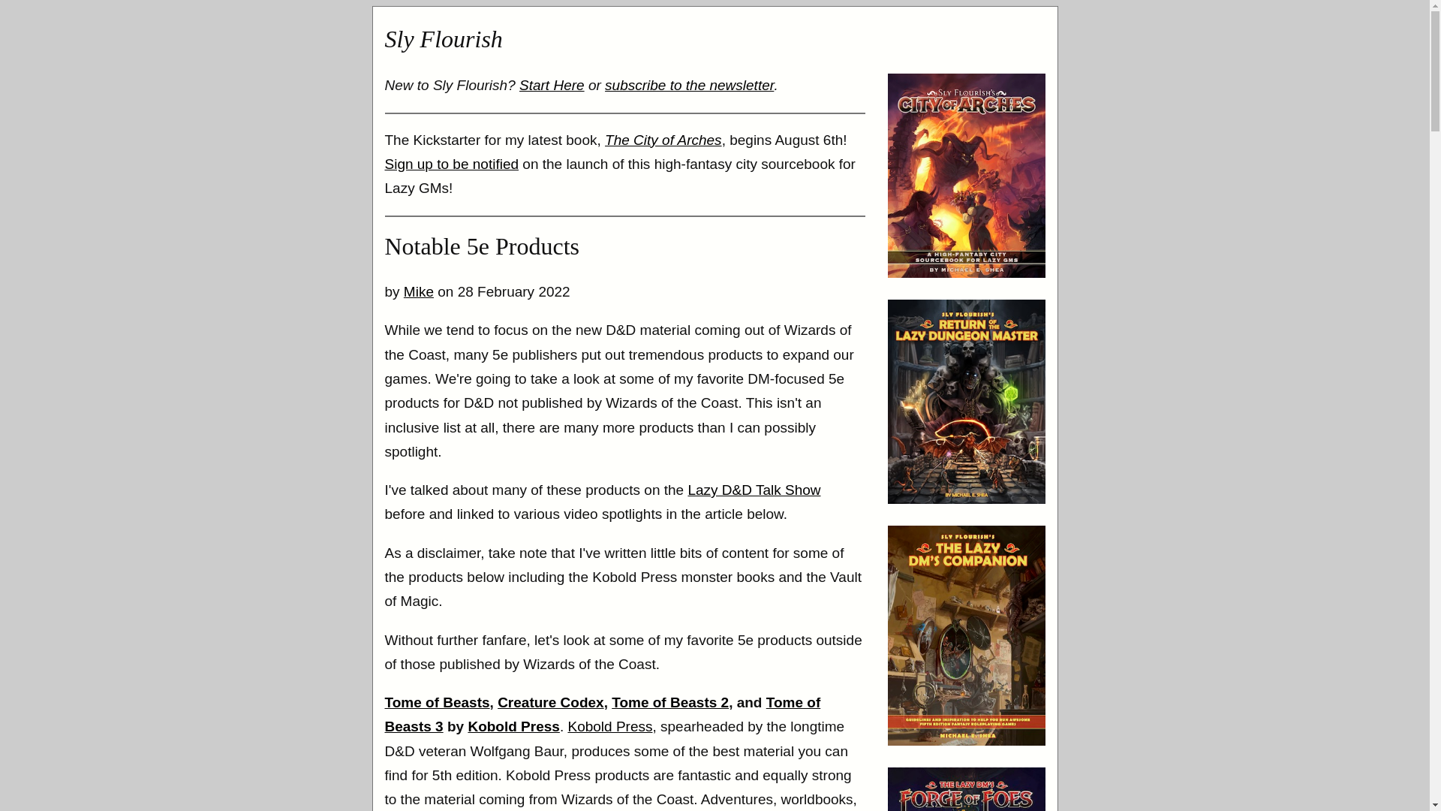  What do you see at coordinates (443, 39) in the screenshot?
I see `Sly Flourish` at bounding box center [443, 39].